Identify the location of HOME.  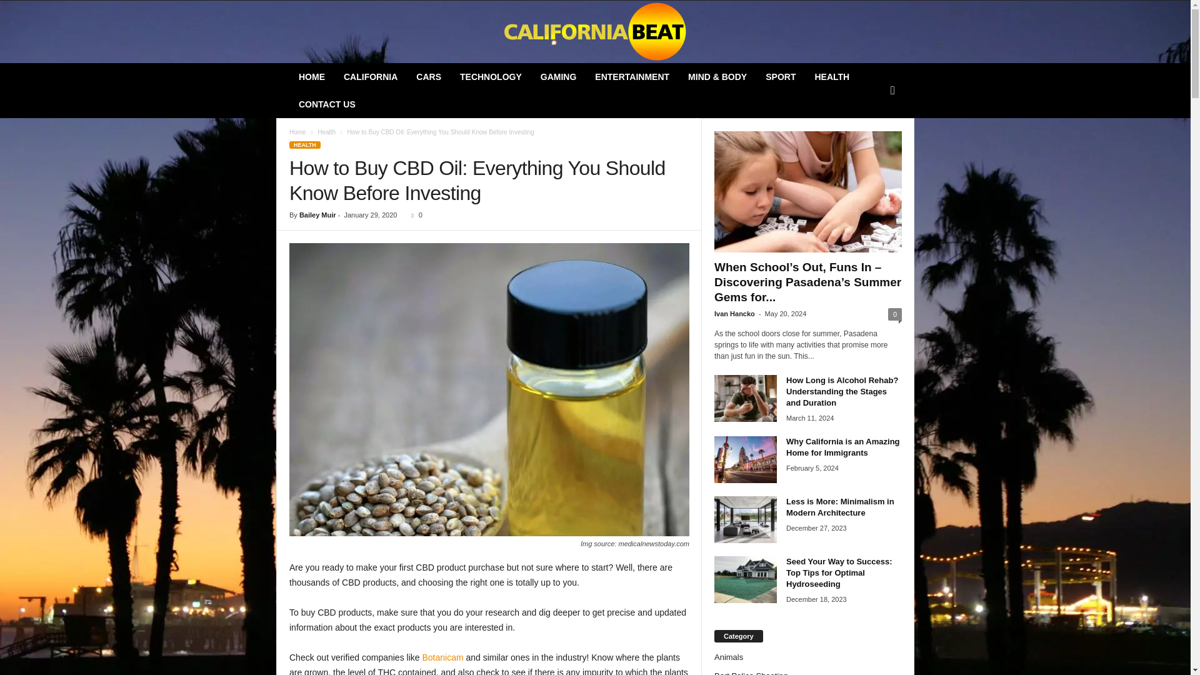
(311, 76).